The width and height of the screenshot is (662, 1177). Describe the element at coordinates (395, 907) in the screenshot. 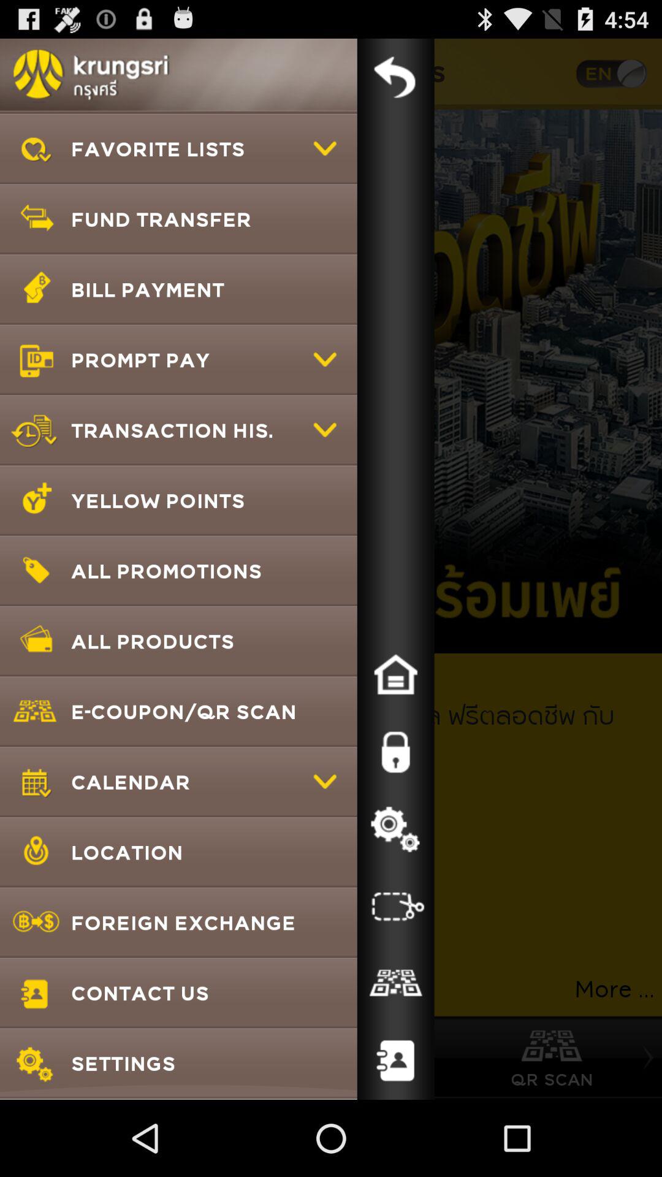

I see `turn off item next to the location icon` at that location.